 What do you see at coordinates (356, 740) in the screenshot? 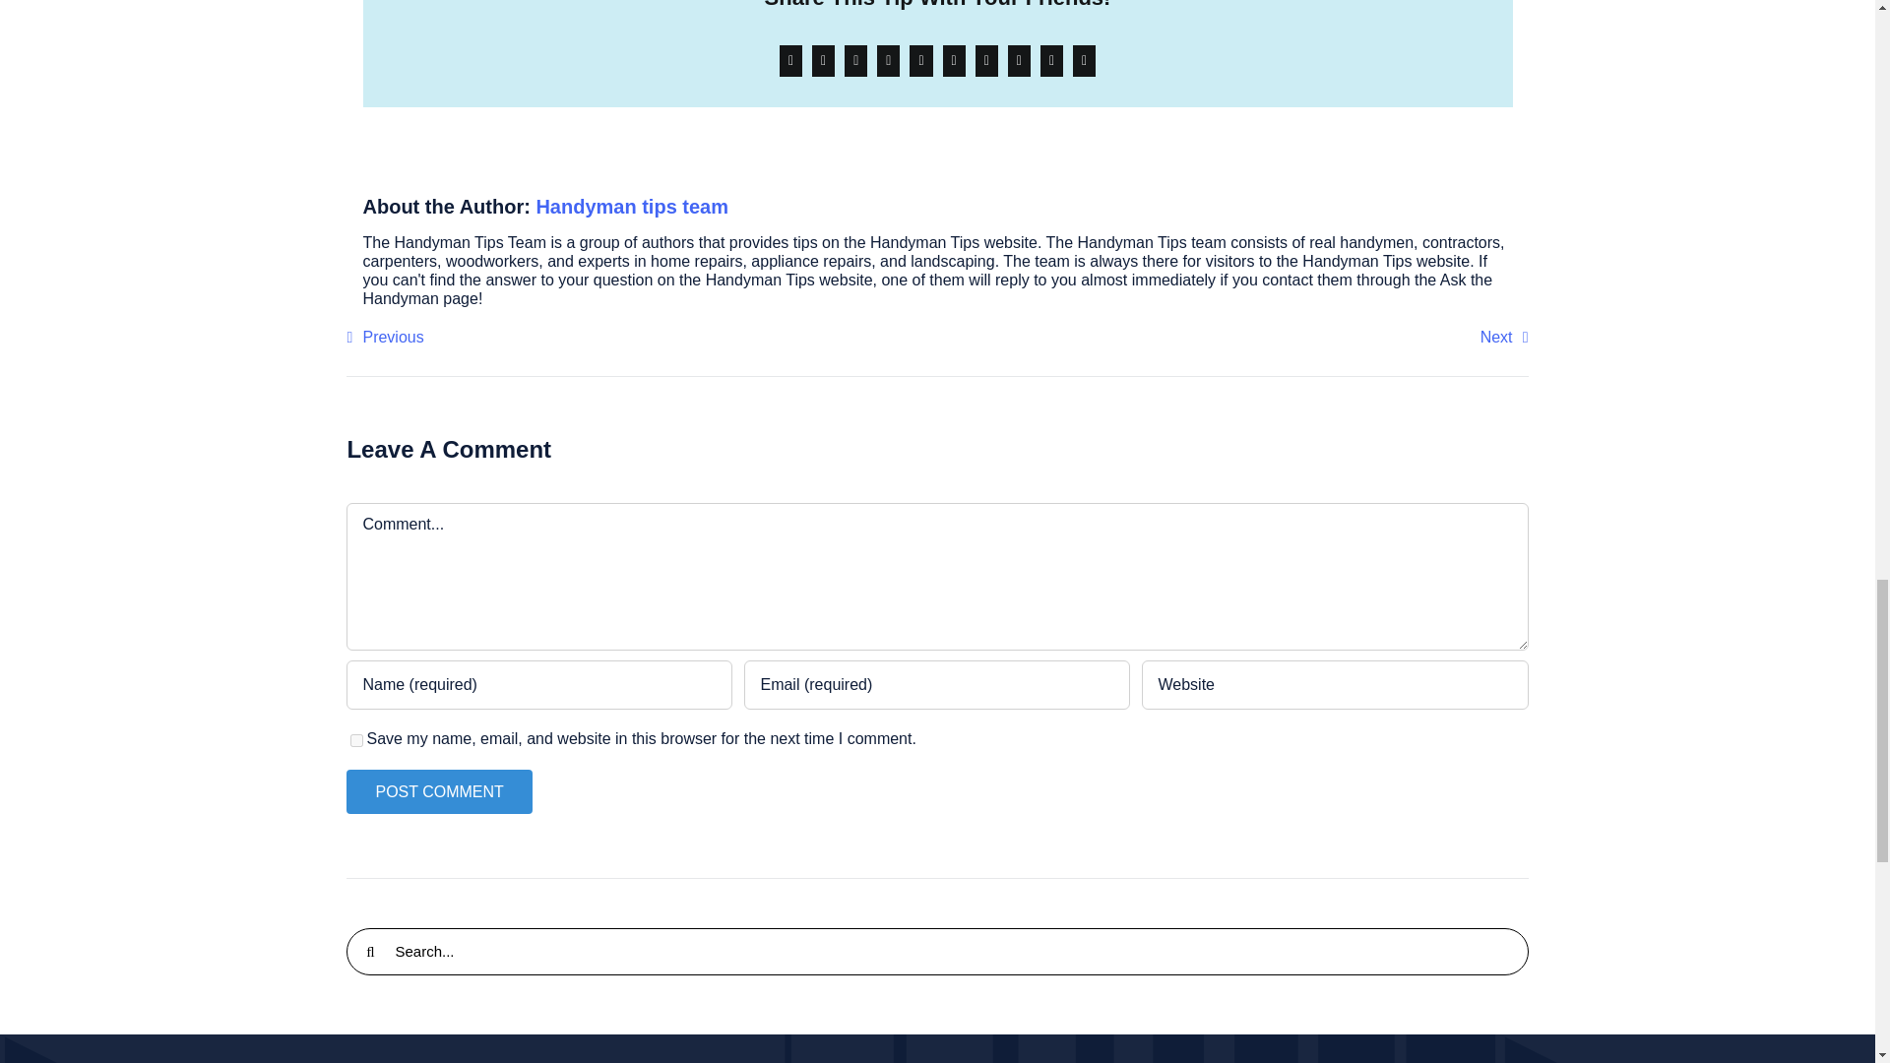
I see `yes` at bounding box center [356, 740].